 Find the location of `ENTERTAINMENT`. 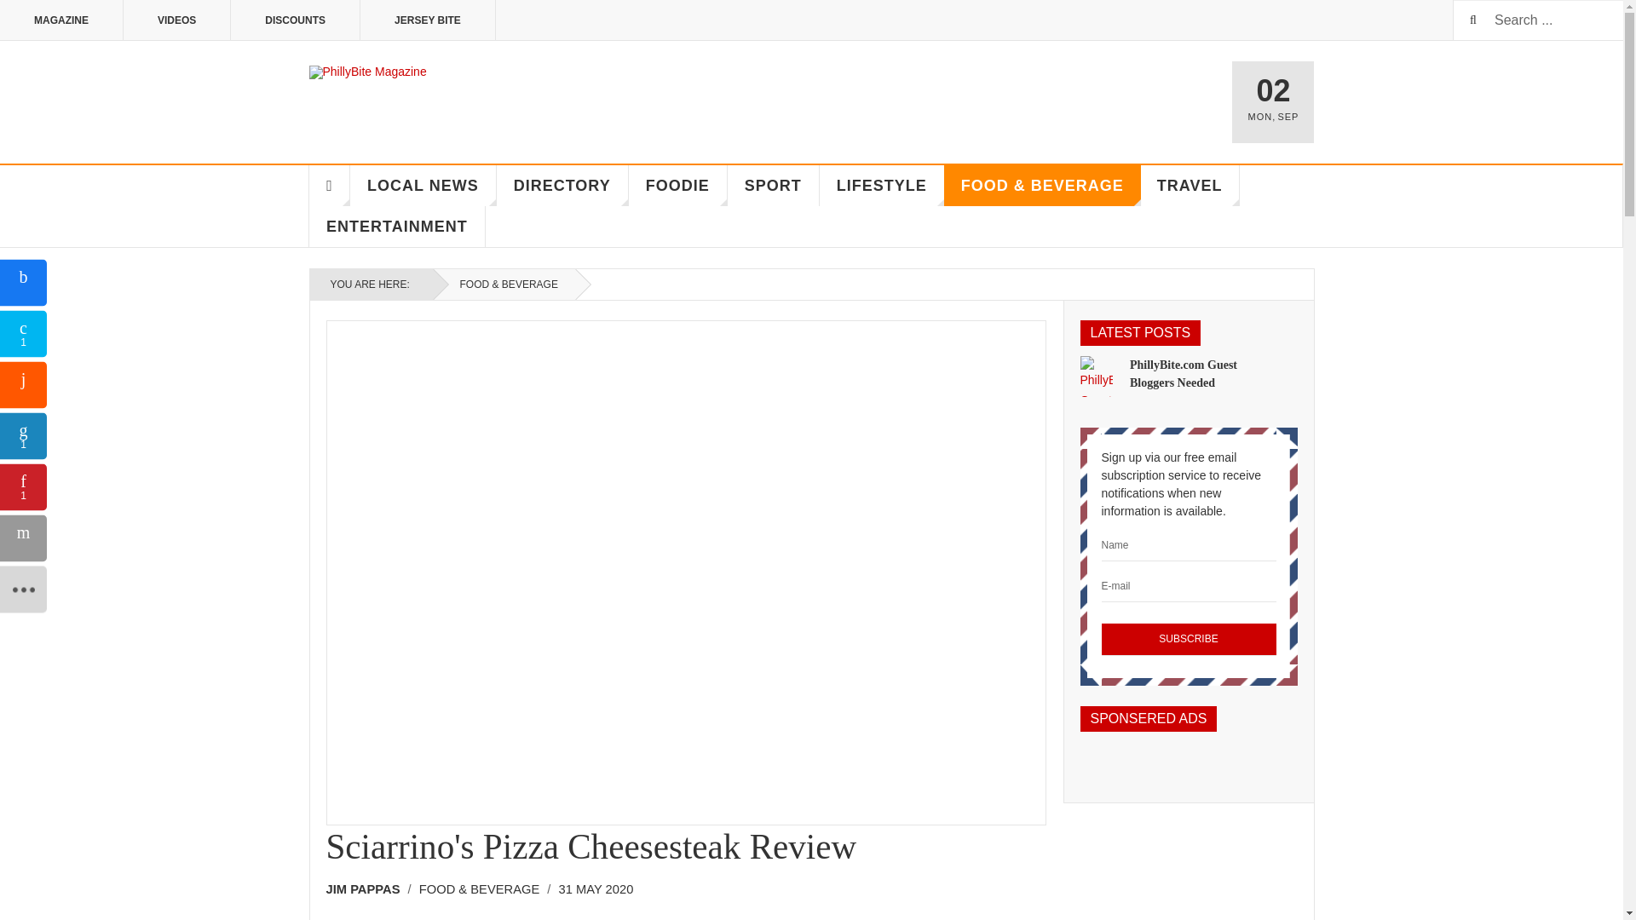

ENTERTAINMENT is located at coordinates (397, 227).